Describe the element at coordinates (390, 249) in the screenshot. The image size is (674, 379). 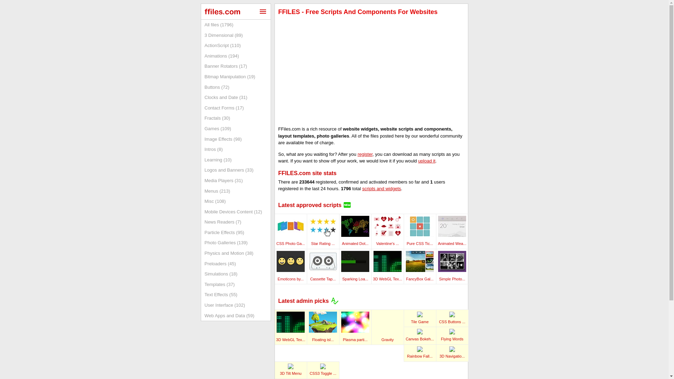
I see `Valentine's ...` at that location.